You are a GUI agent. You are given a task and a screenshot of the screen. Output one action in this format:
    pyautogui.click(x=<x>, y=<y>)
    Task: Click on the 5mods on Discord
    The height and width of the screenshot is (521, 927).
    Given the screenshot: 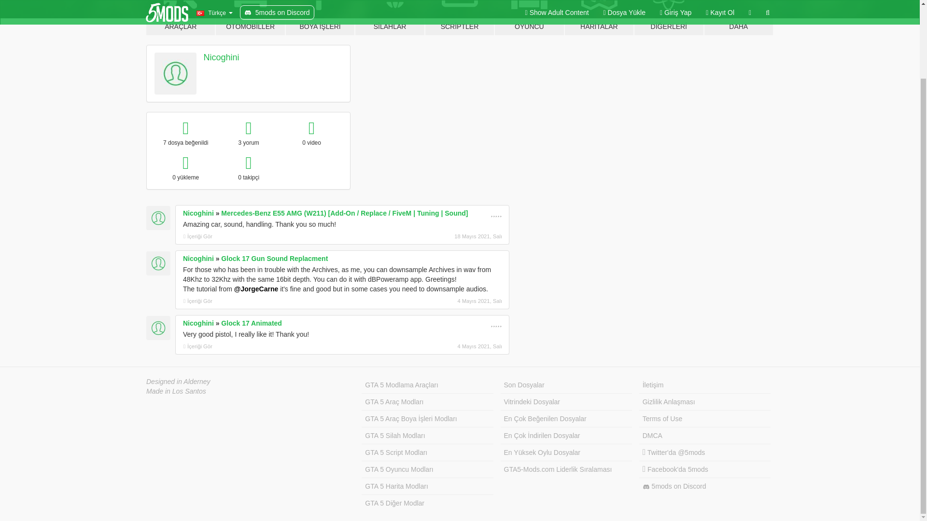 What is the action you would take?
    pyautogui.click(x=705, y=486)
    